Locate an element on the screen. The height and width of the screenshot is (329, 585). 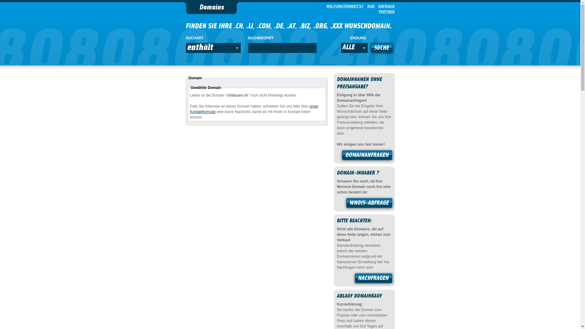
Domains is located at coordinates (211, 8).